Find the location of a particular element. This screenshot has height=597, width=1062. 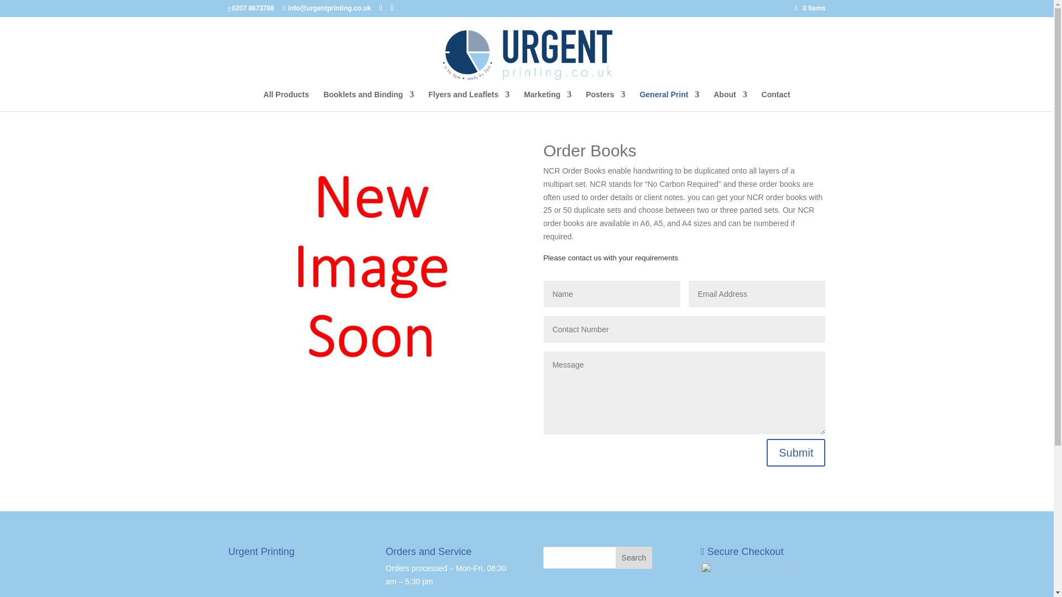

Flyers and Leaflets is located at coordinates (468, 101).